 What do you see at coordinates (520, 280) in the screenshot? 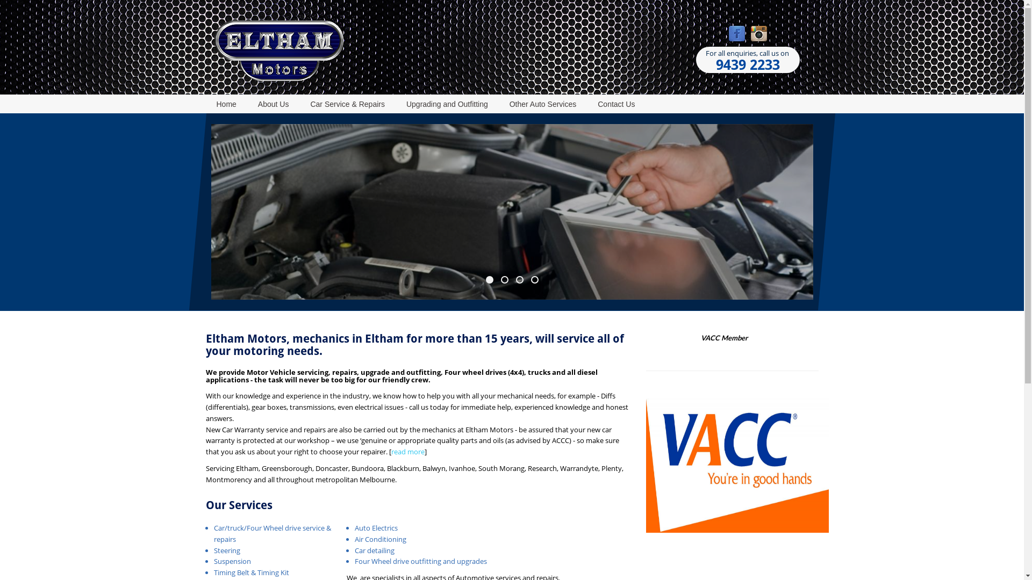
I see `3` at bounding box center [520, 280].